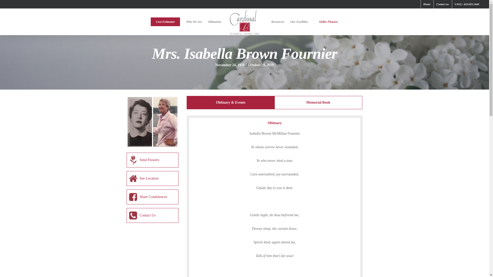 This screenshot has height=277, width=493. Describe the element at coordinates (165, 22) in the screenshot. I see `Cost Estimator` at that location.